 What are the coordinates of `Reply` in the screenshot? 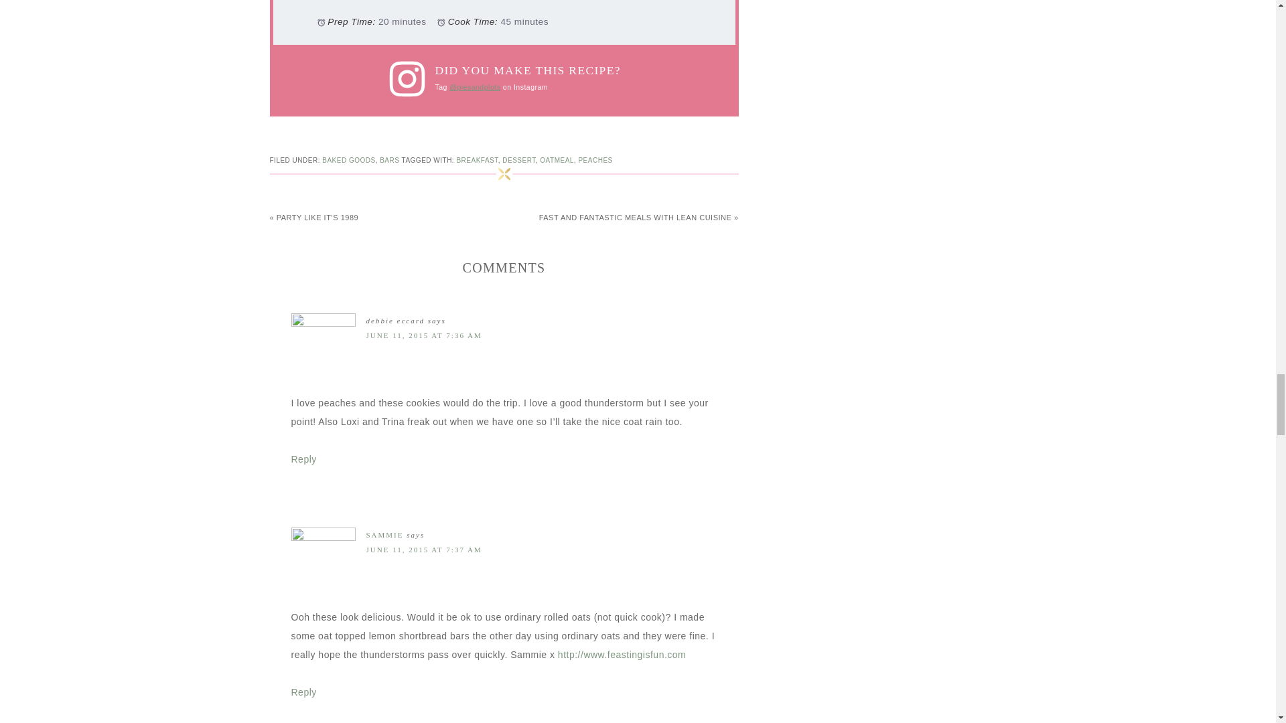 It's located at (303, 692).